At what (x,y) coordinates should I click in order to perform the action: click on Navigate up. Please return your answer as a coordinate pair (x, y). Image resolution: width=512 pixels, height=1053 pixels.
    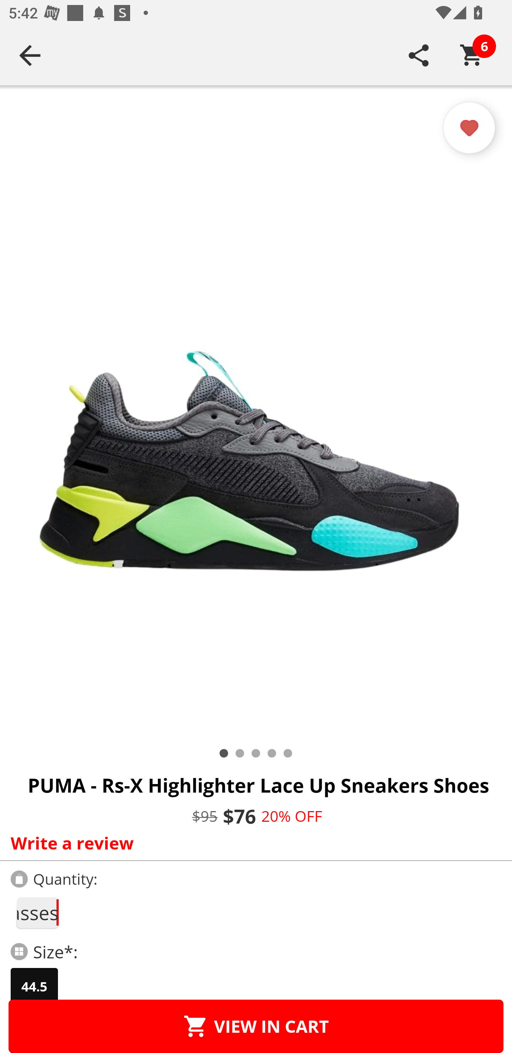
    Looking at the image, I should click on (30, 55).